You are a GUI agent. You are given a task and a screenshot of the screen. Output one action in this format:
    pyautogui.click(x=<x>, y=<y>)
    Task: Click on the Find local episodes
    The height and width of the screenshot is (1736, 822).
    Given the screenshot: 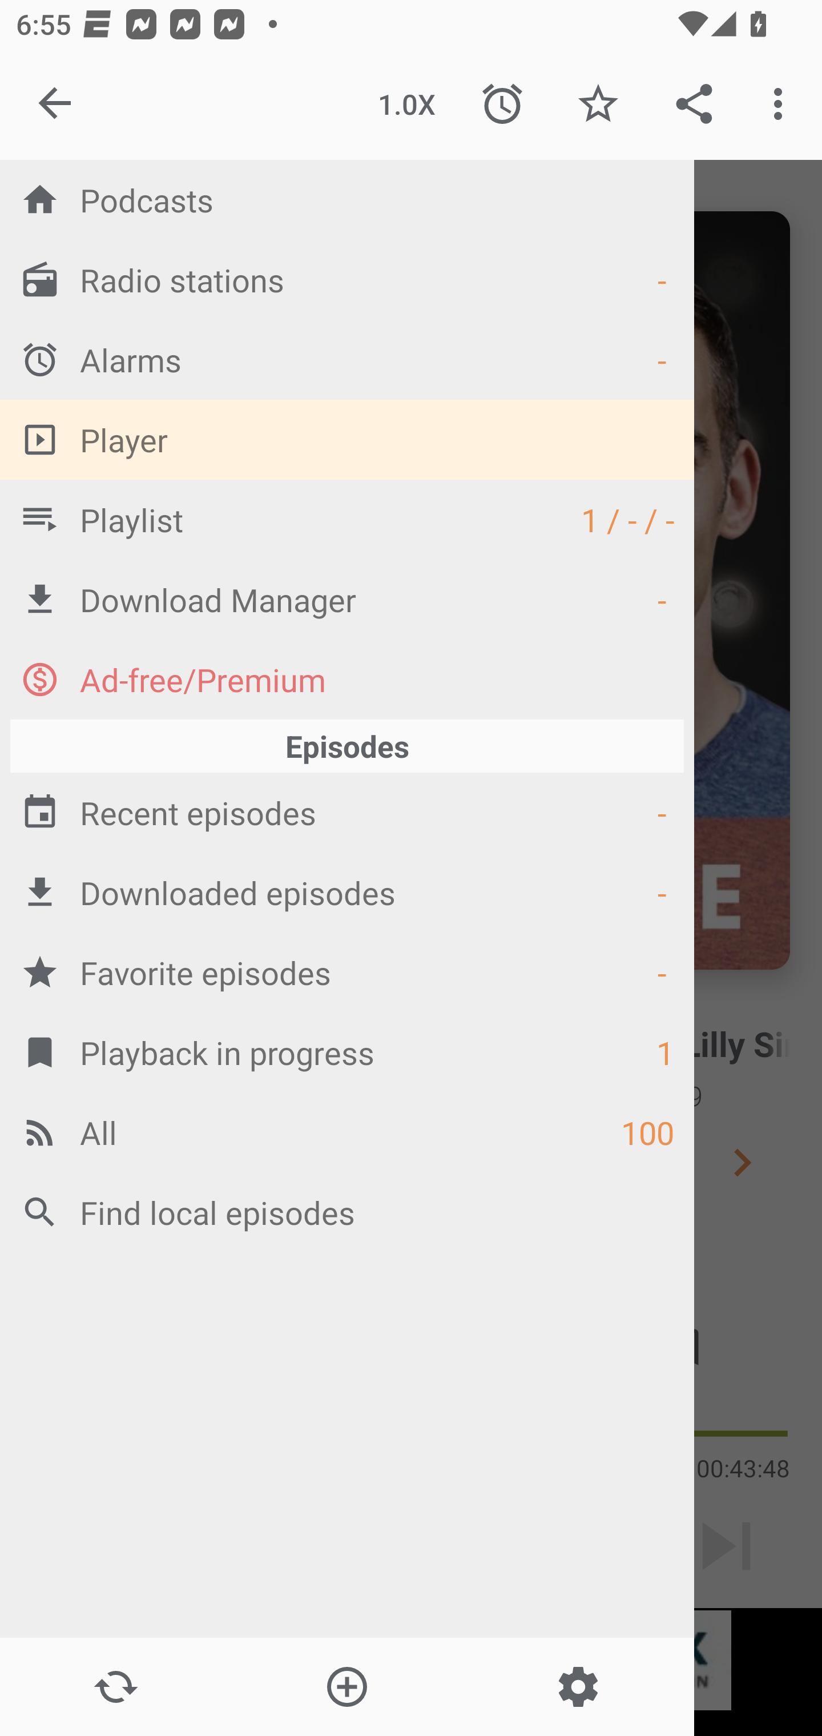 What is the action you would take?
    pyautogui.click(x=347, y=1212)
    